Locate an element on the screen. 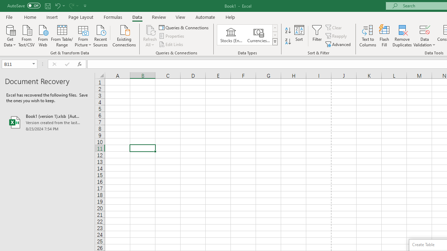 The width and height of the screenshot is (447, 251). Sort... is located at coordinates (299, 36).